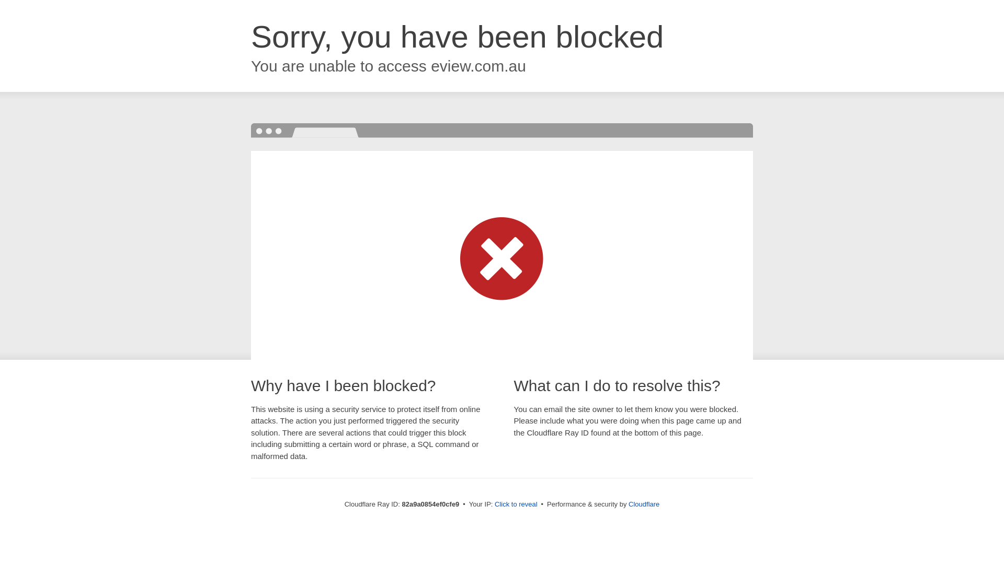  What do you see at coordinates (644, 504) in the screenshot?
I see `Cloudflare` at bounding box center [644, 504].